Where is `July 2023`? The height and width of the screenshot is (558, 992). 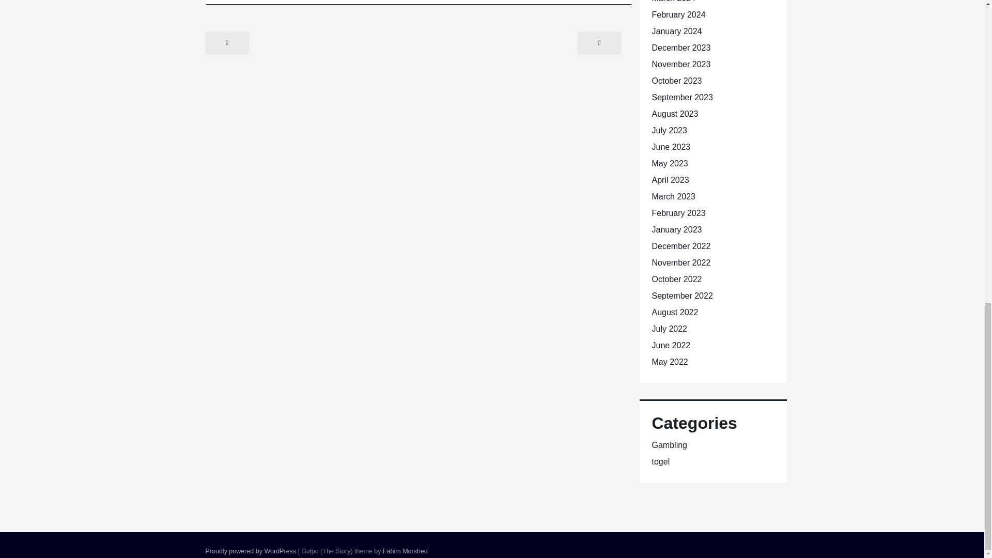
July 2023 is located at coordinates (670, 130).